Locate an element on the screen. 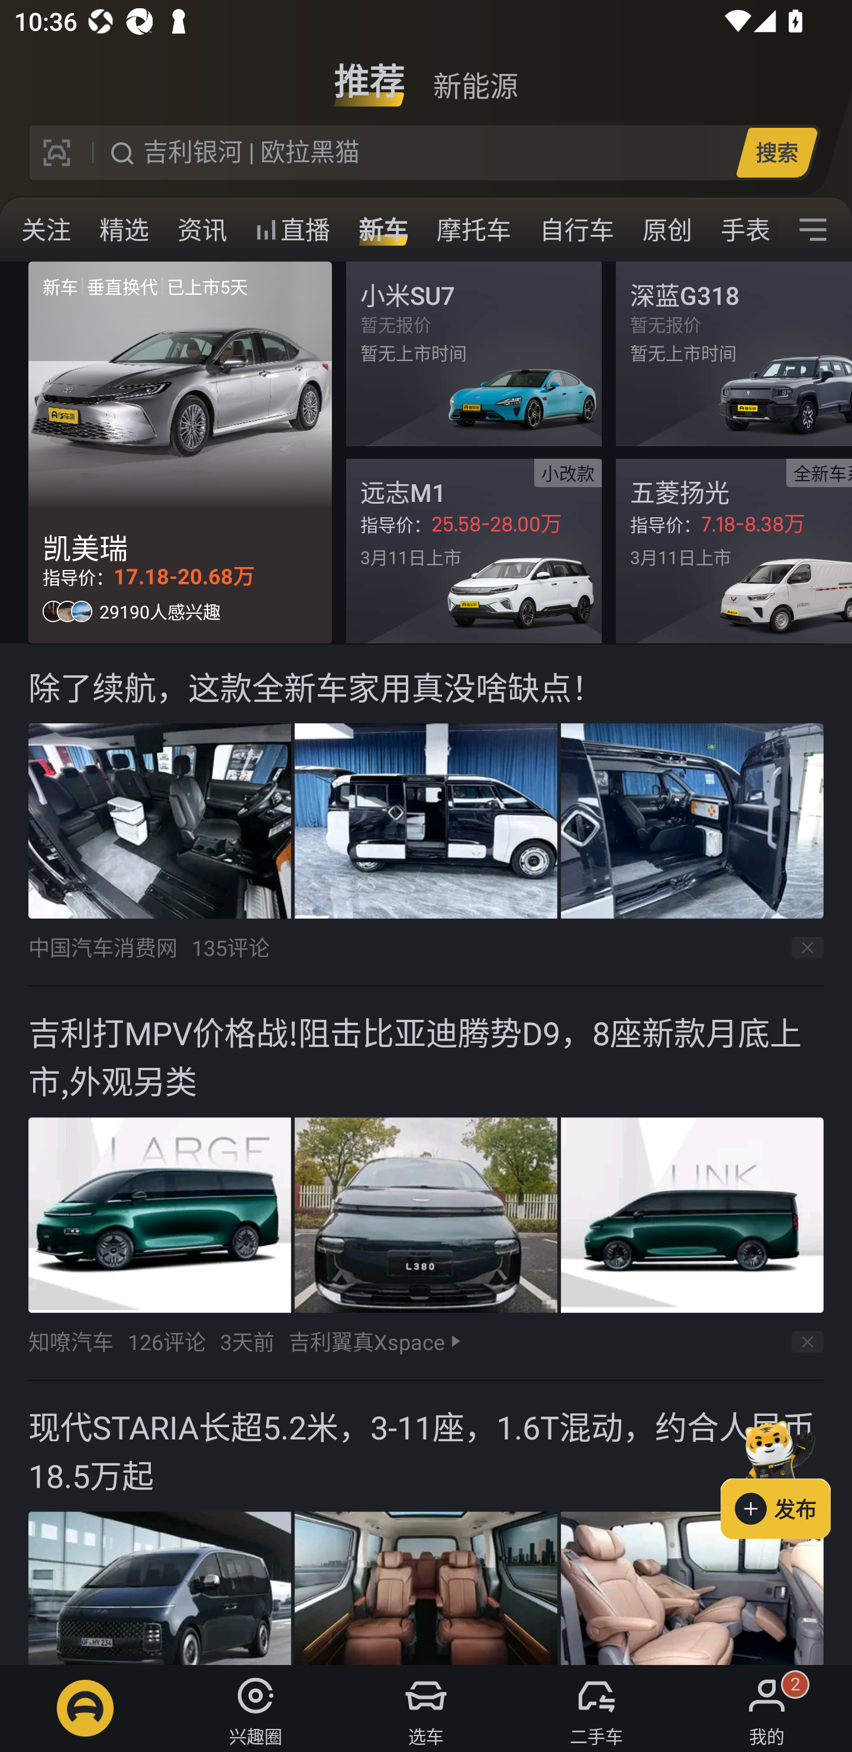 The height and width of the screenshot is (1752, 852). 小改款指导价：25.58-28.00万 is located at coordinates (473, 550).